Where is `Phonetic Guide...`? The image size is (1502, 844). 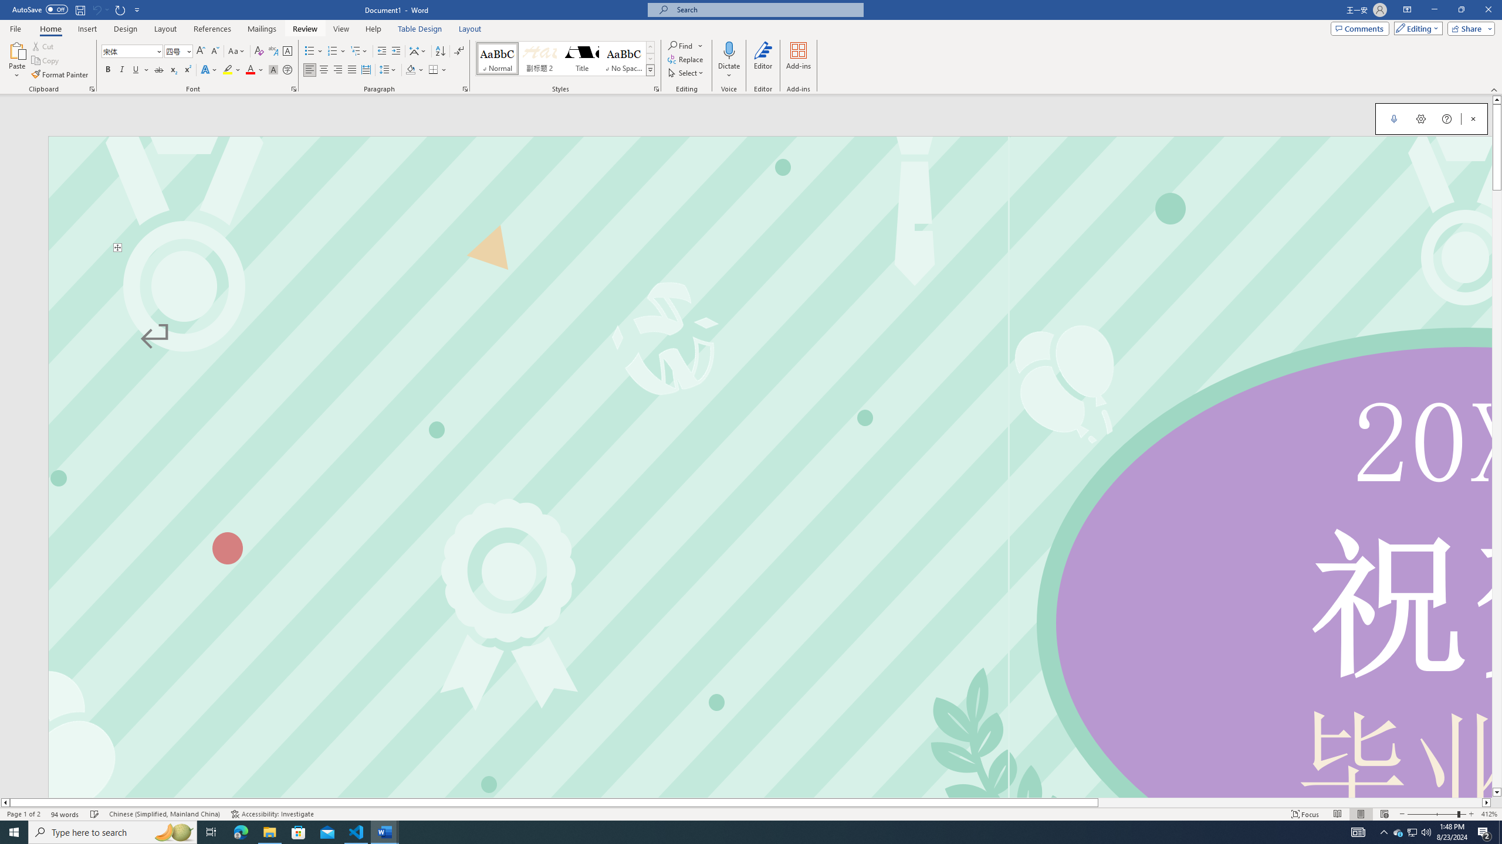
Phonetic Guide... is located at coordinates (273, 52).